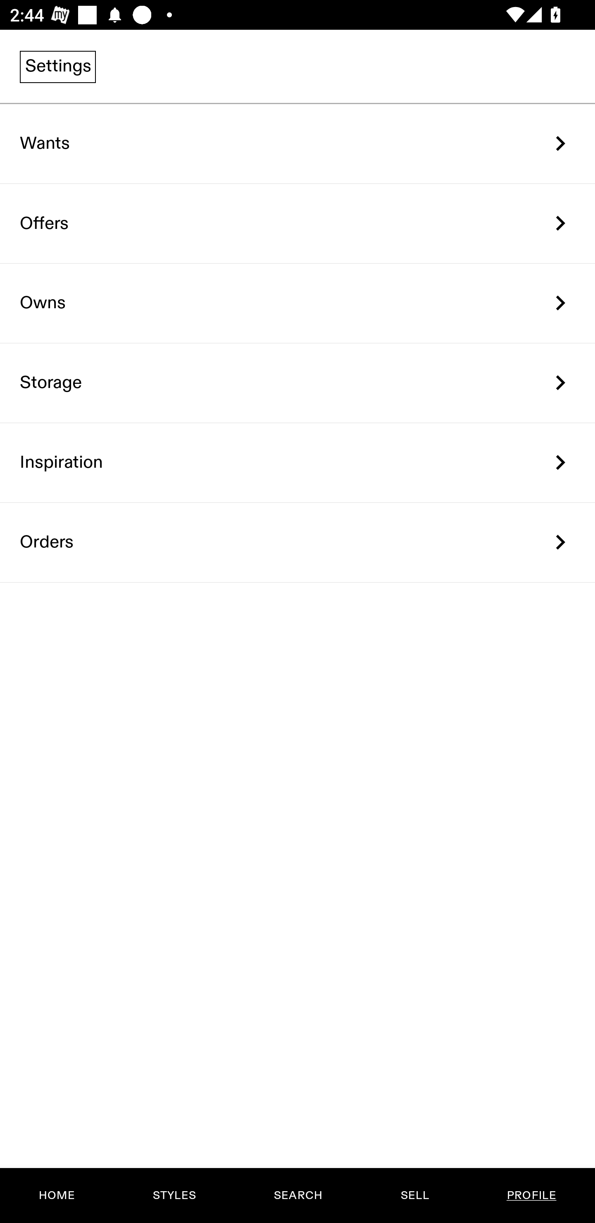 Image resolution: width=595 pixels, height=1223 pixels. Describe the element at coordinates (414, 1195) in the screenshot. I see `SELL` at that location.